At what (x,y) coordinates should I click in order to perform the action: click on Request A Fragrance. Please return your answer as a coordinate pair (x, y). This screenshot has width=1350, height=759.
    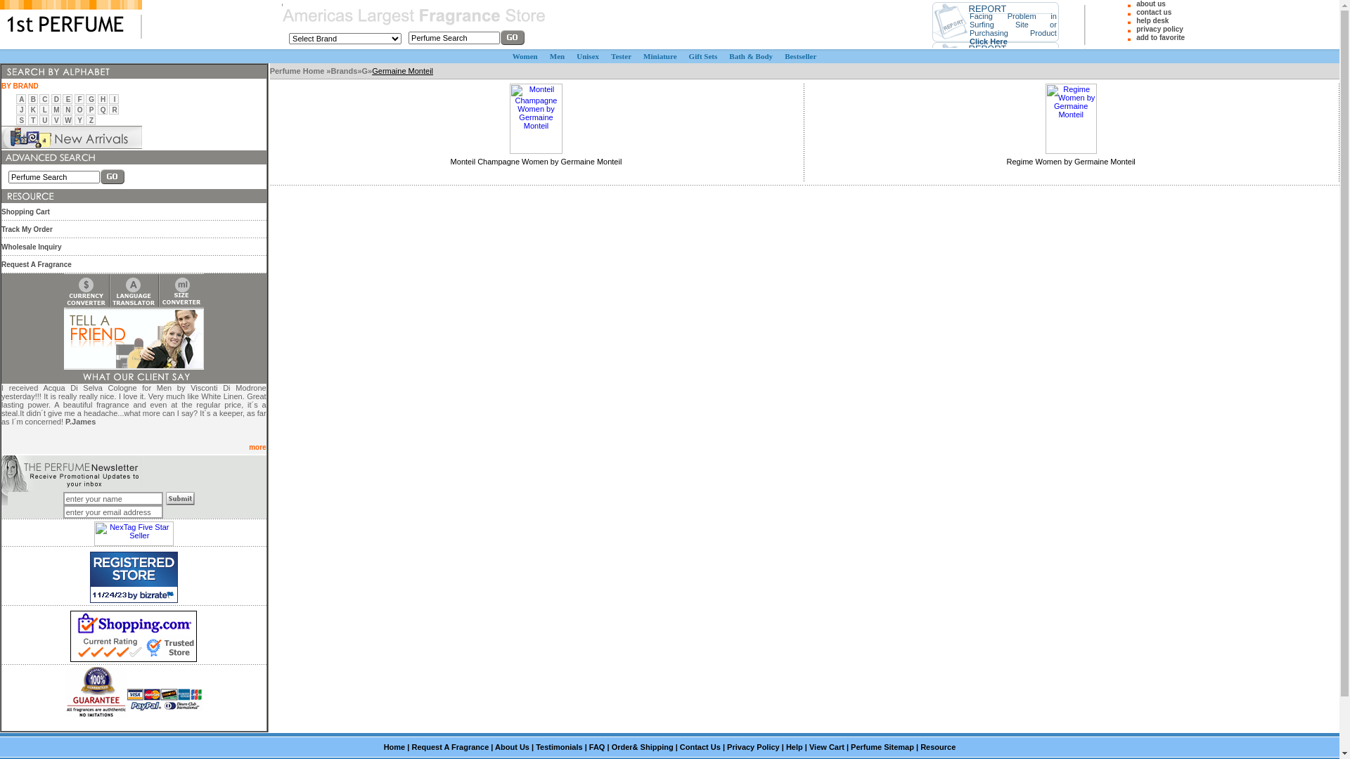
    Looking at the image, I should click on (37, 264).